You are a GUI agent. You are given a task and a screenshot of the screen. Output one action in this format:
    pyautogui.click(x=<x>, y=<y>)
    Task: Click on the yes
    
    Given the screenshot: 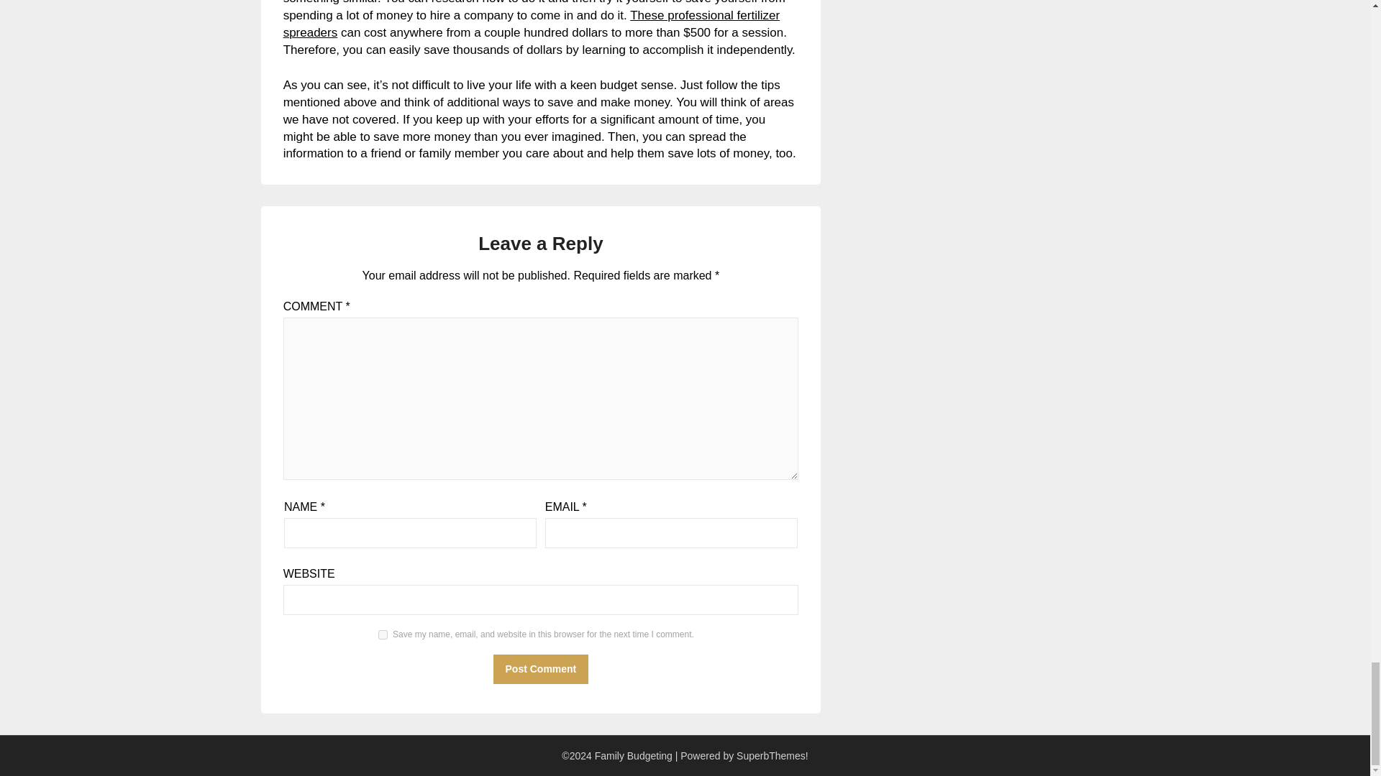 What is the action you would take?
    pyautogui.click(x=383, y=634)
    